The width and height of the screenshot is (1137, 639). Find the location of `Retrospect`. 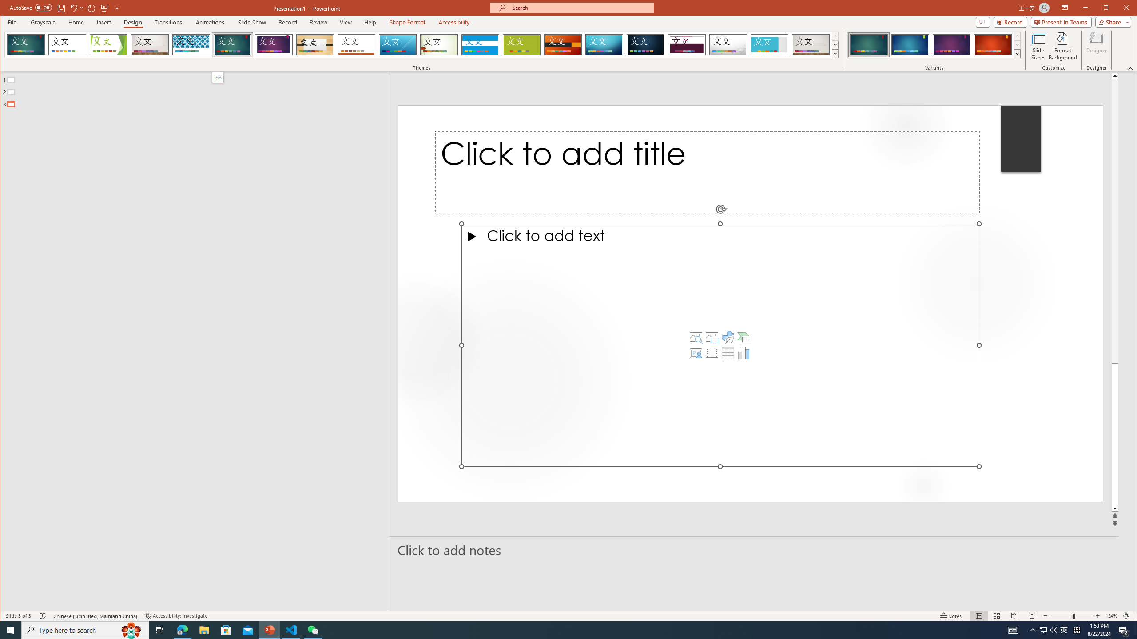

Retrospect is located at coordinates (356, 45).